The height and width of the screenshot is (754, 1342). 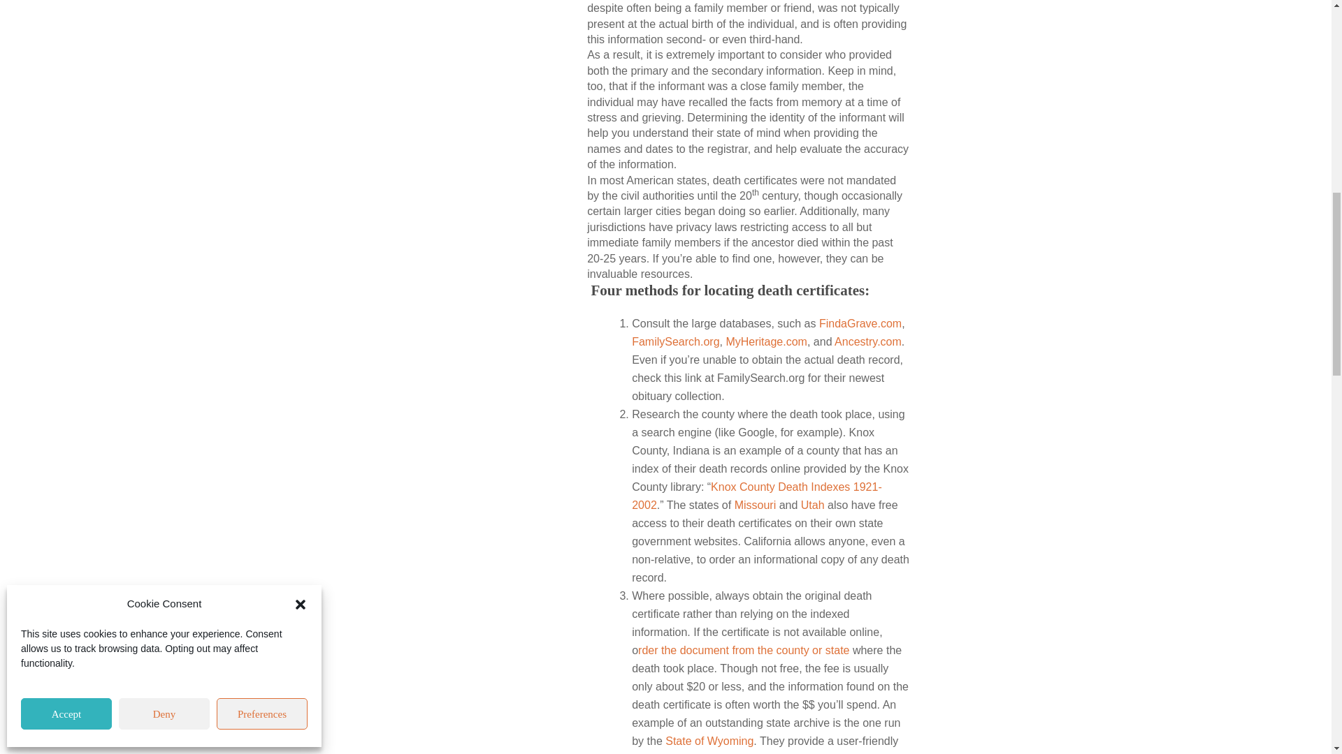 What do you see at coordinates (860, 323) in the screenshot?
I see `FindaGrave.com` at bounding box center [860, 323].